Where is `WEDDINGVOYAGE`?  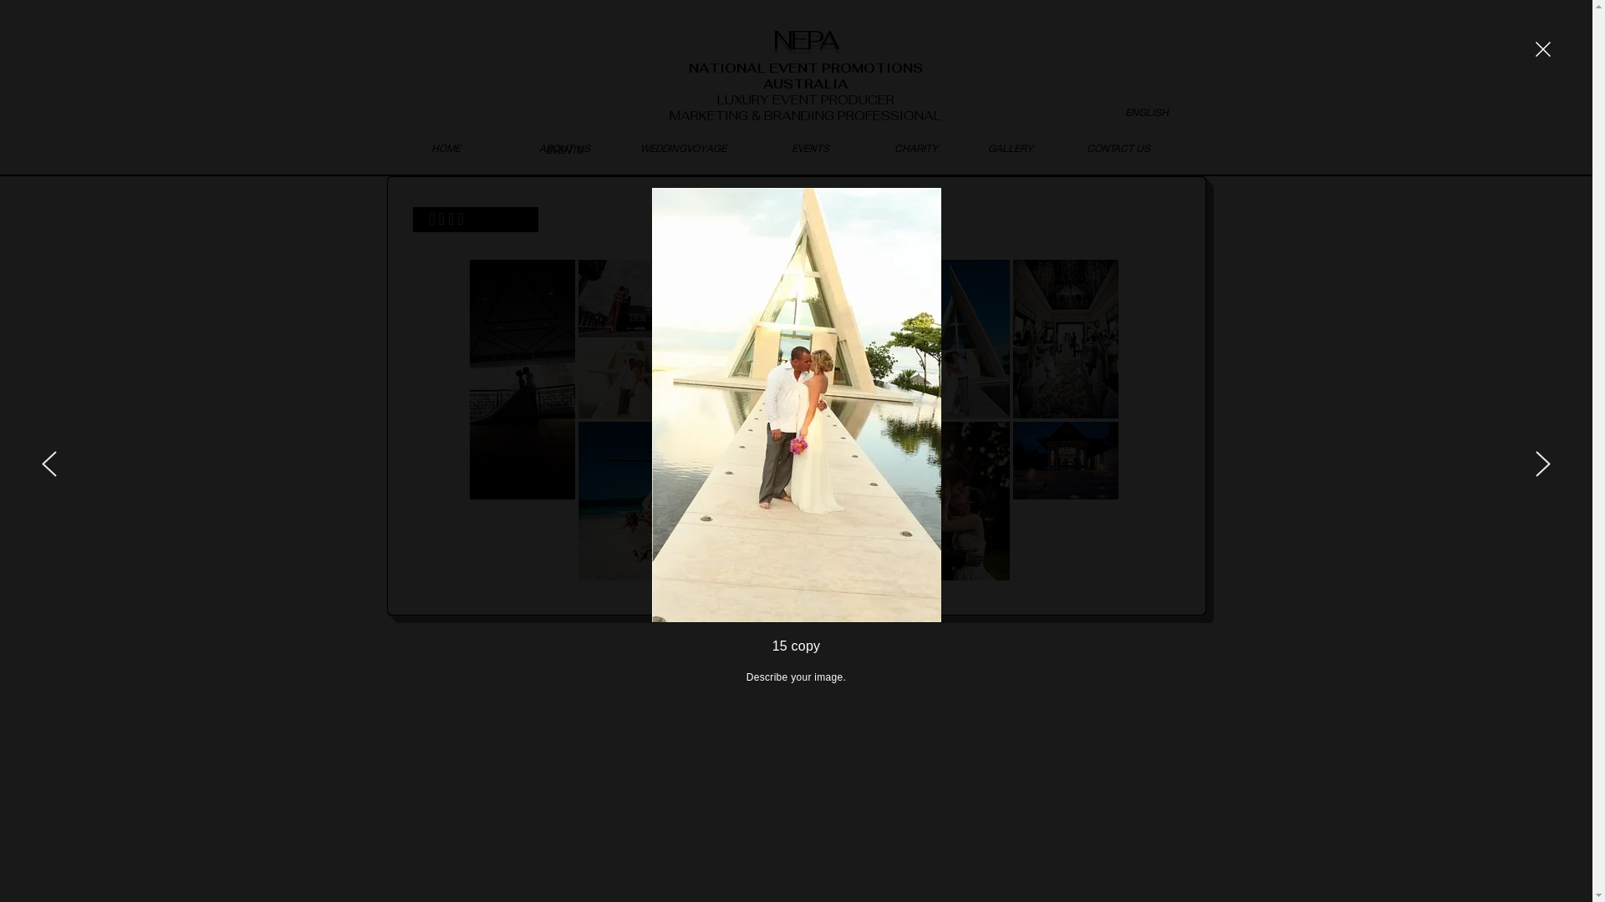 WEDDINGVOYAGE is located at coordinates (683, 149).